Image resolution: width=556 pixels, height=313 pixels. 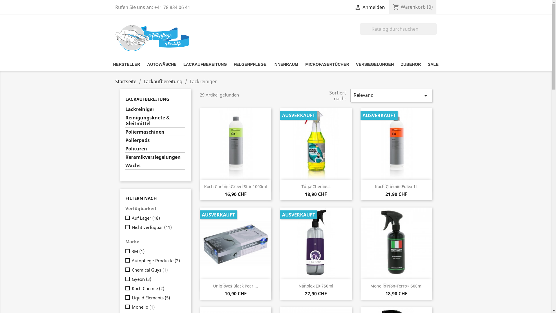 I want to click on Polierpads, so click(x=155, y=141).